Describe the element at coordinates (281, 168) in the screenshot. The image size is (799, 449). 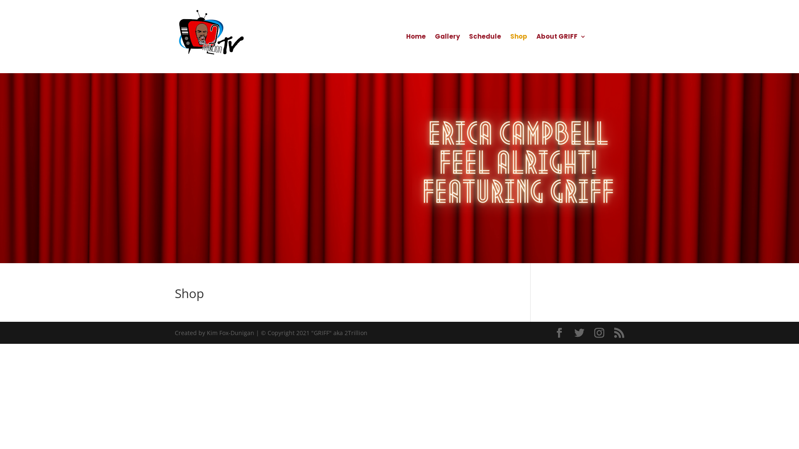
I see `YouTube video player` at that location.